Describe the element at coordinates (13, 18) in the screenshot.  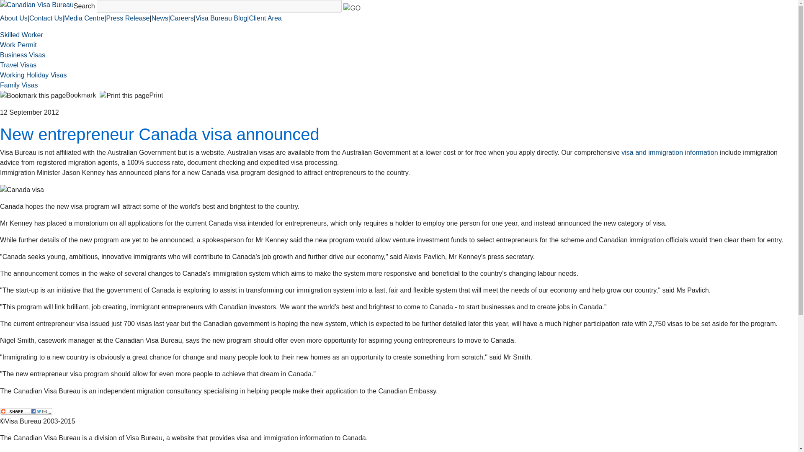
I see `About Us` at that location.